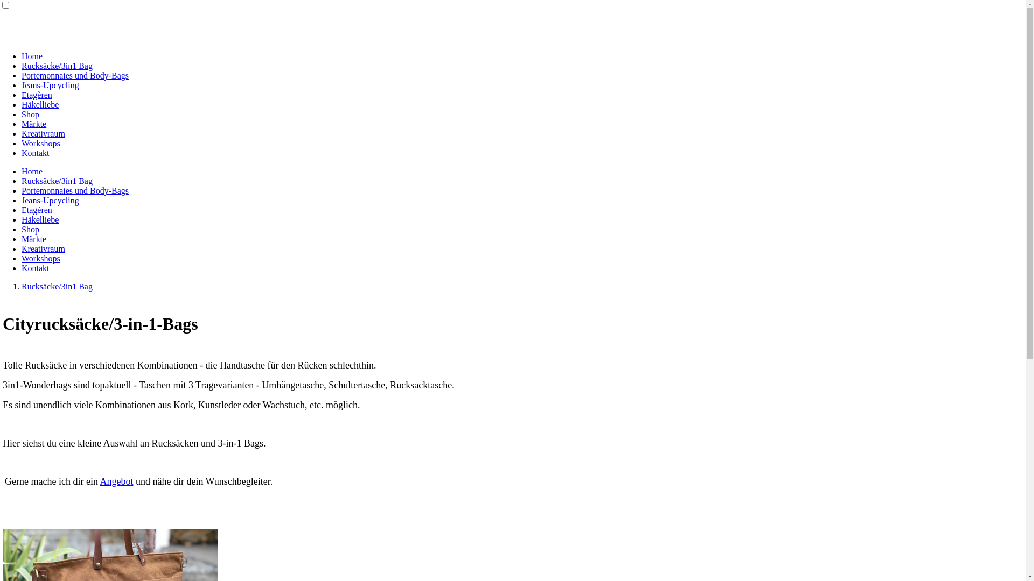 Image resolution: width=1034 pixels, height=581 pixels. I want to click on Home, so click(32, 56).